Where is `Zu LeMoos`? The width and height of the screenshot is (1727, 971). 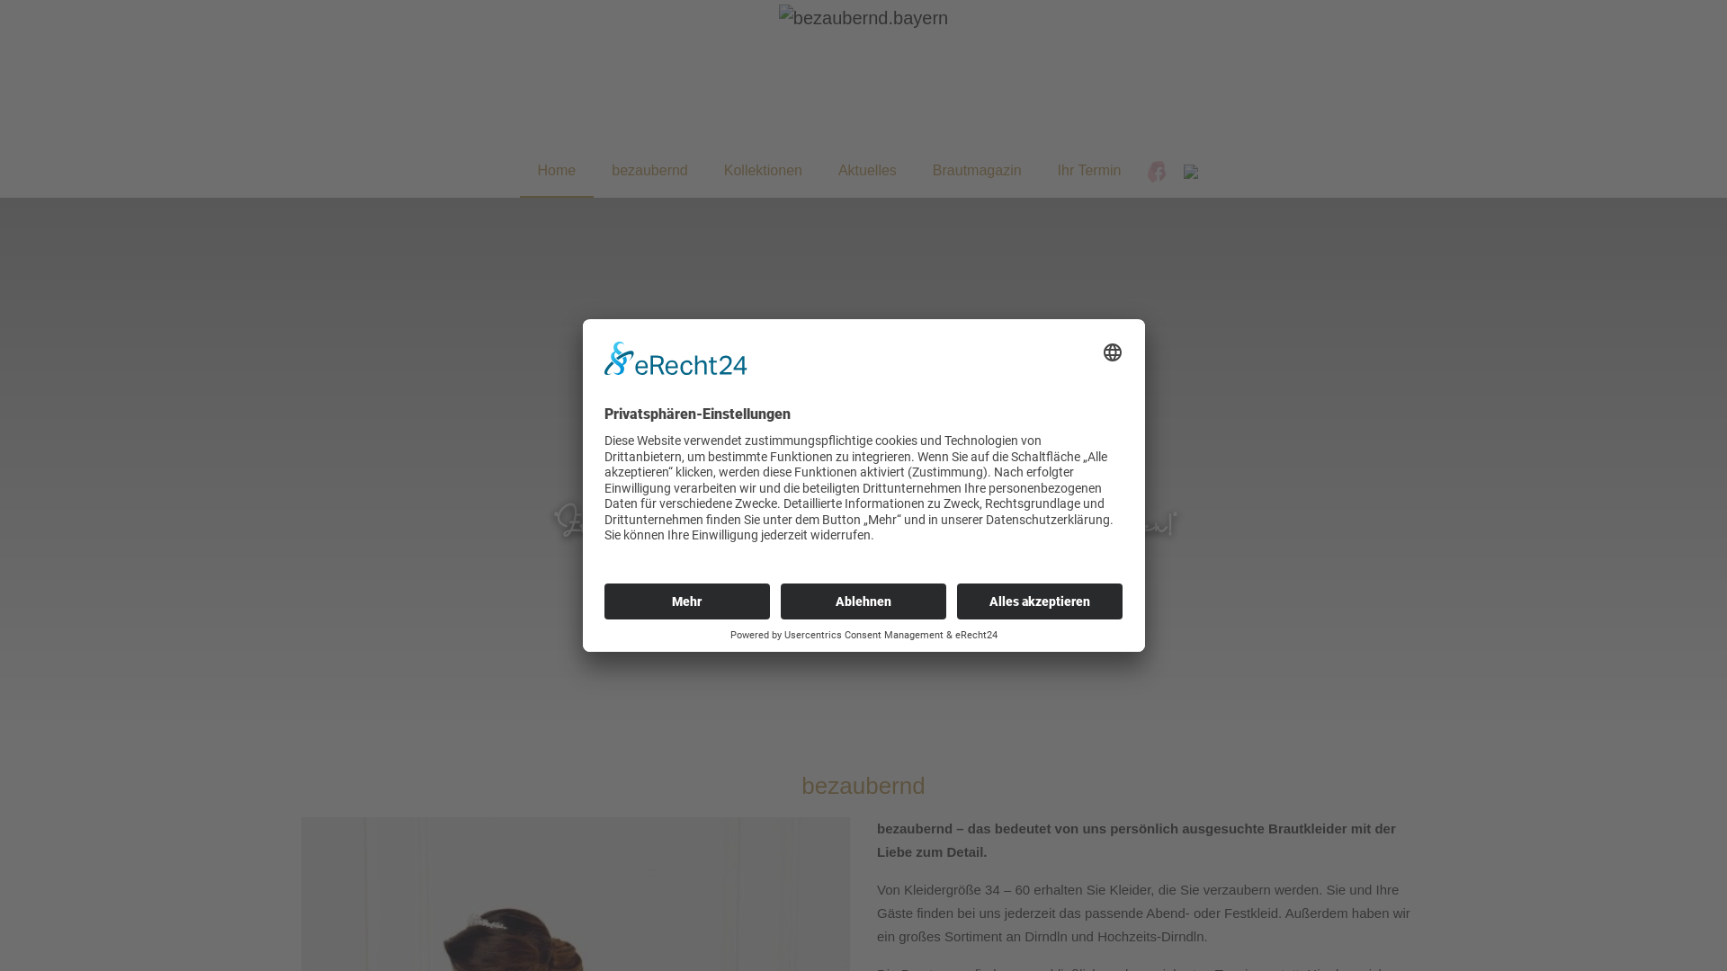
Zu LeMoos is located at coordinates (863, 586).